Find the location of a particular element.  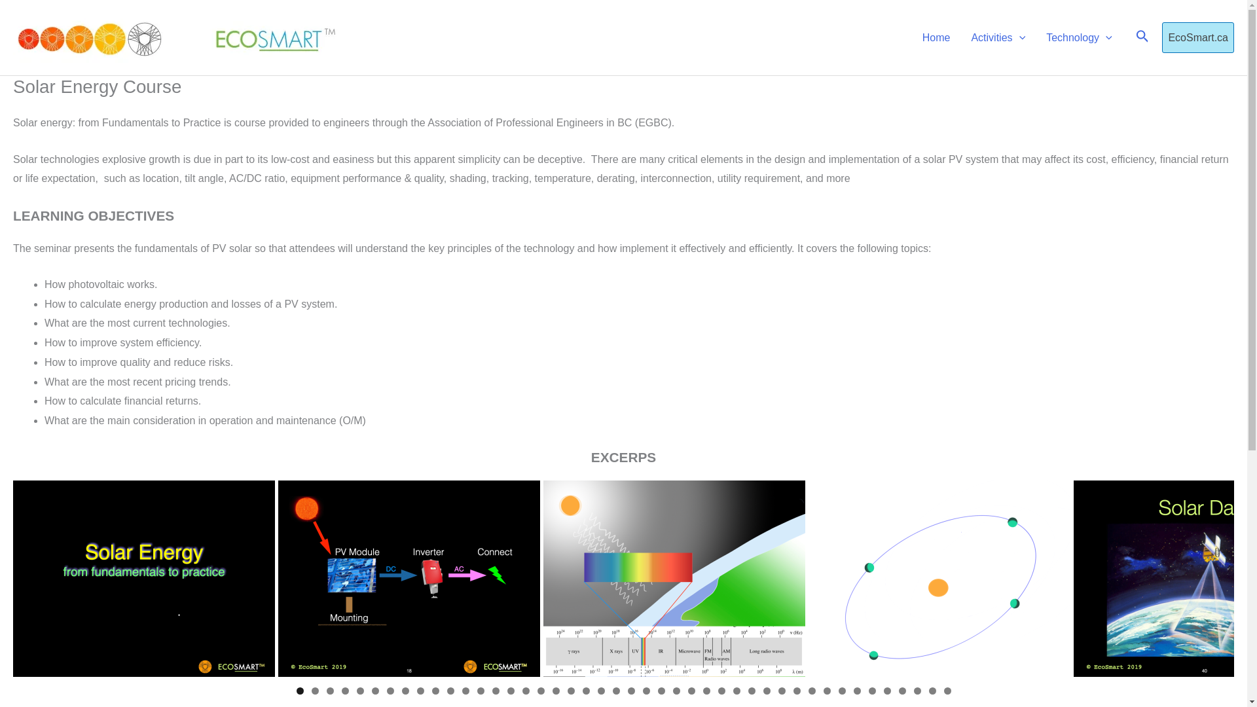

Activities is located at coordinates (998, 37).